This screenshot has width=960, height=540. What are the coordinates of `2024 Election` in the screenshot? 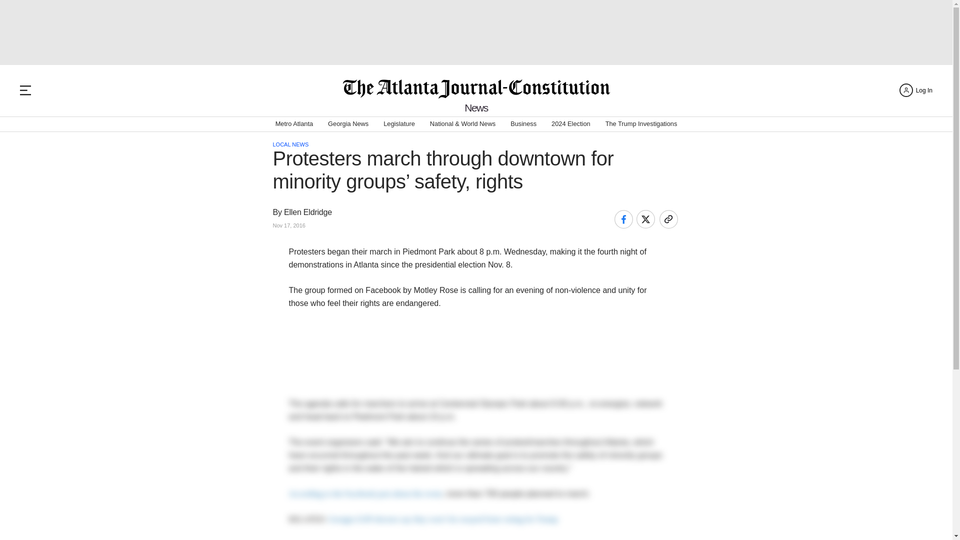 It's located at (570, 124).